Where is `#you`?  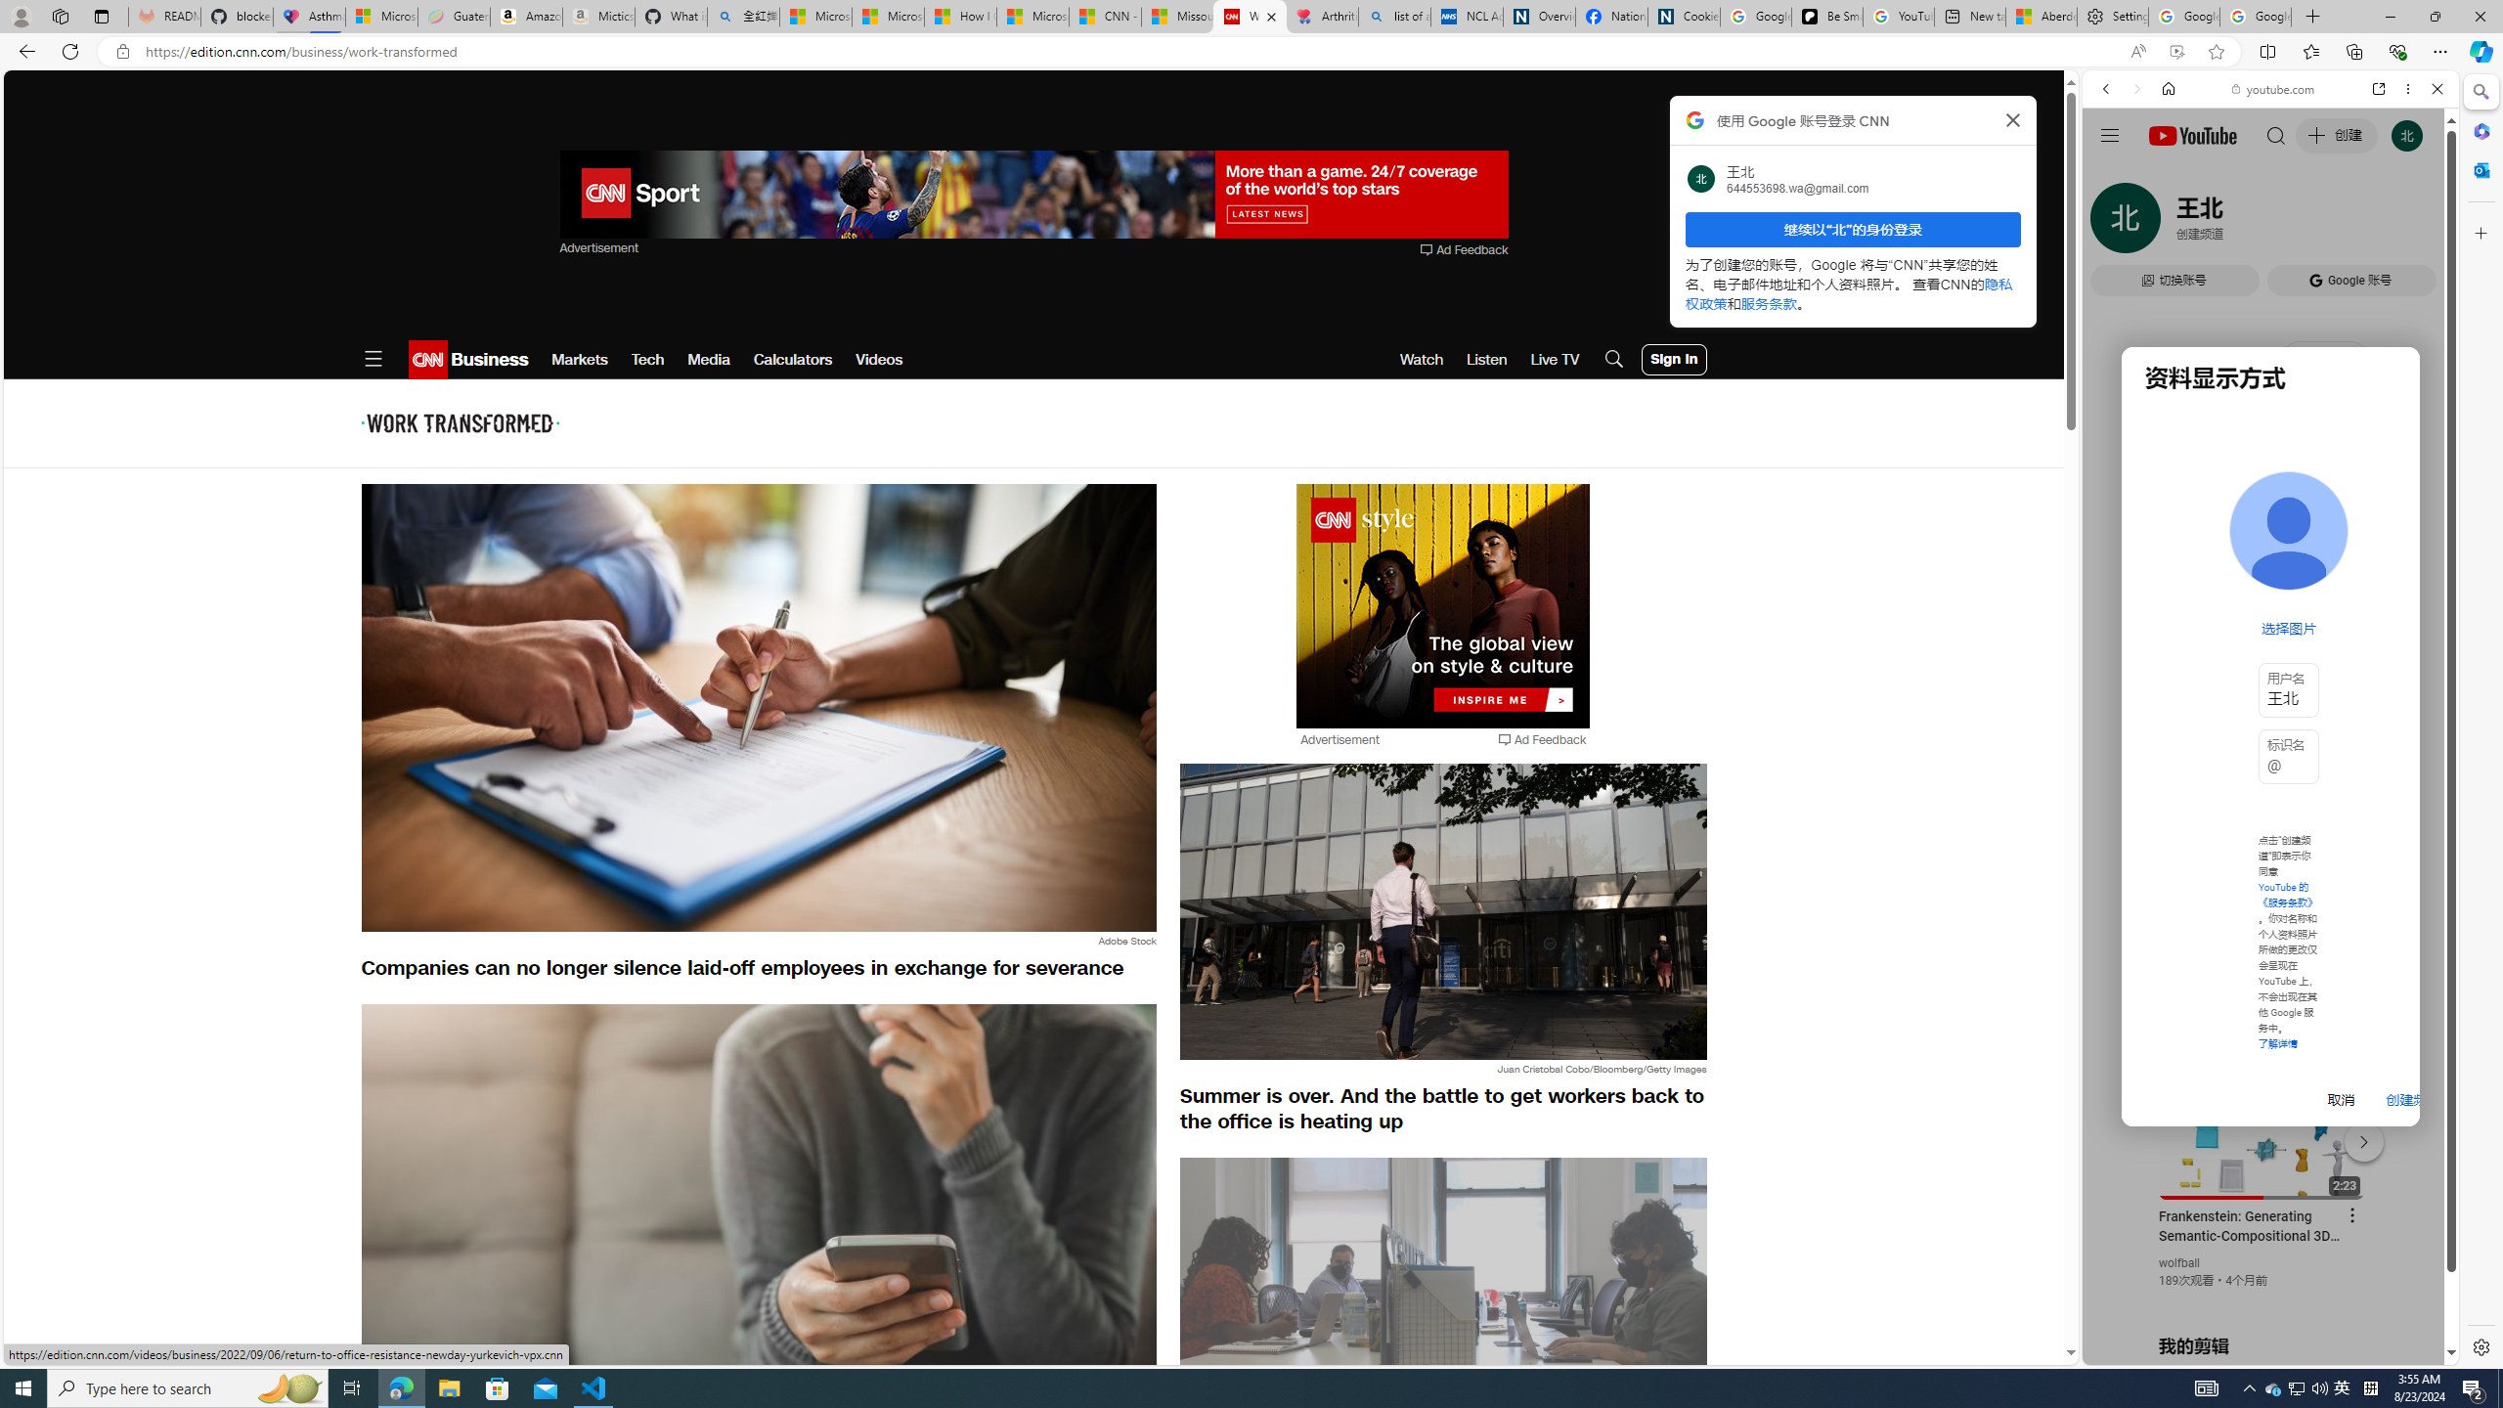 #you is located at coordinates (2270, 436).